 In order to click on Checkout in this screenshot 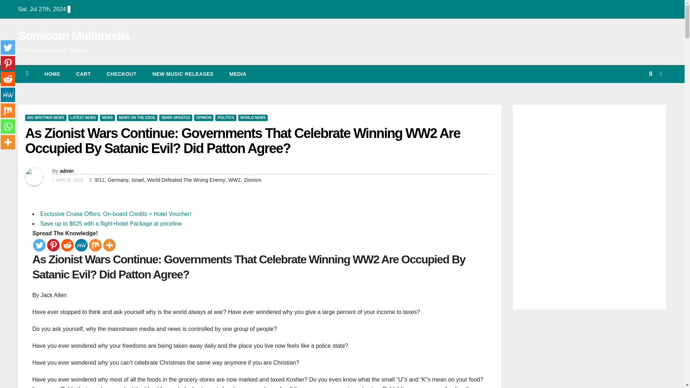, I will do `click(121, 74)`.